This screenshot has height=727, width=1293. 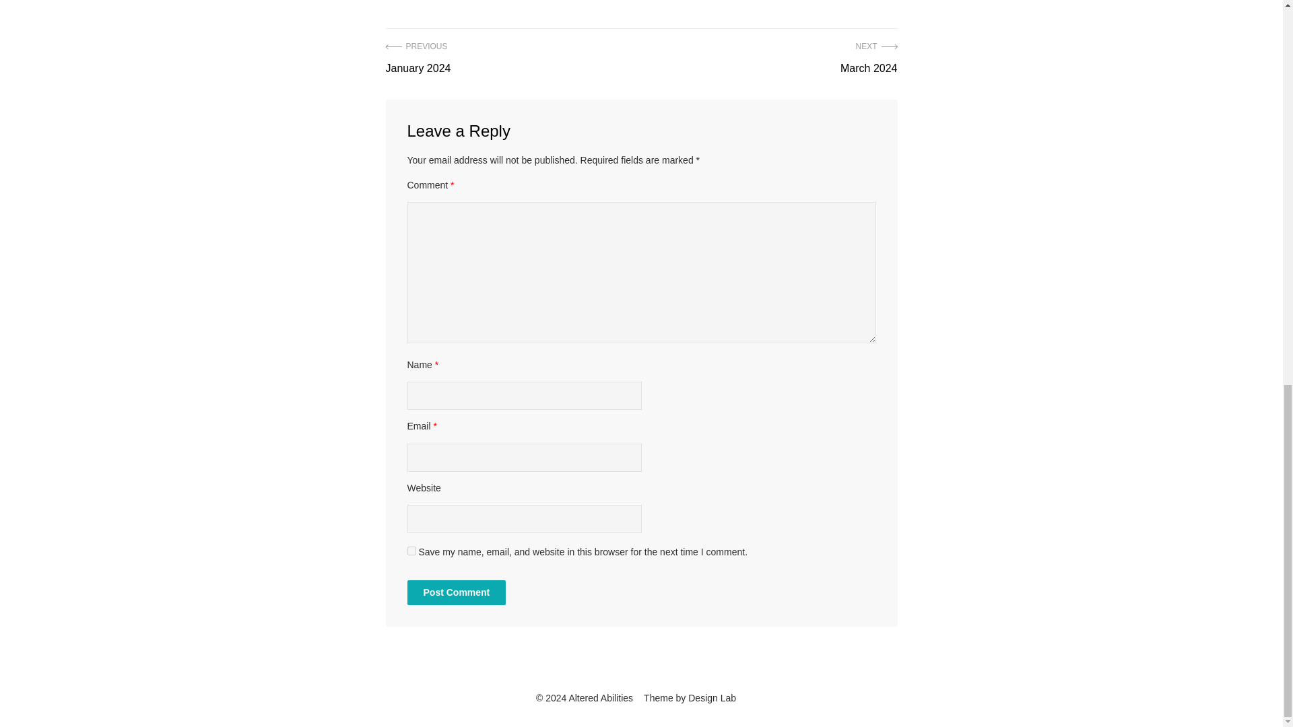 What do you see at coordinates (711, 698) in the screenshot?
I see `yes` at bounding box center [711, 698].